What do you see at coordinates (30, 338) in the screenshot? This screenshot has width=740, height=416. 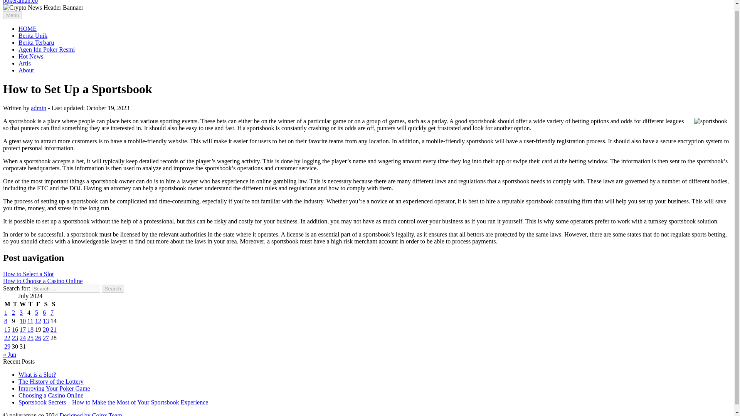 I see `25` at bounding box center [30, 338].